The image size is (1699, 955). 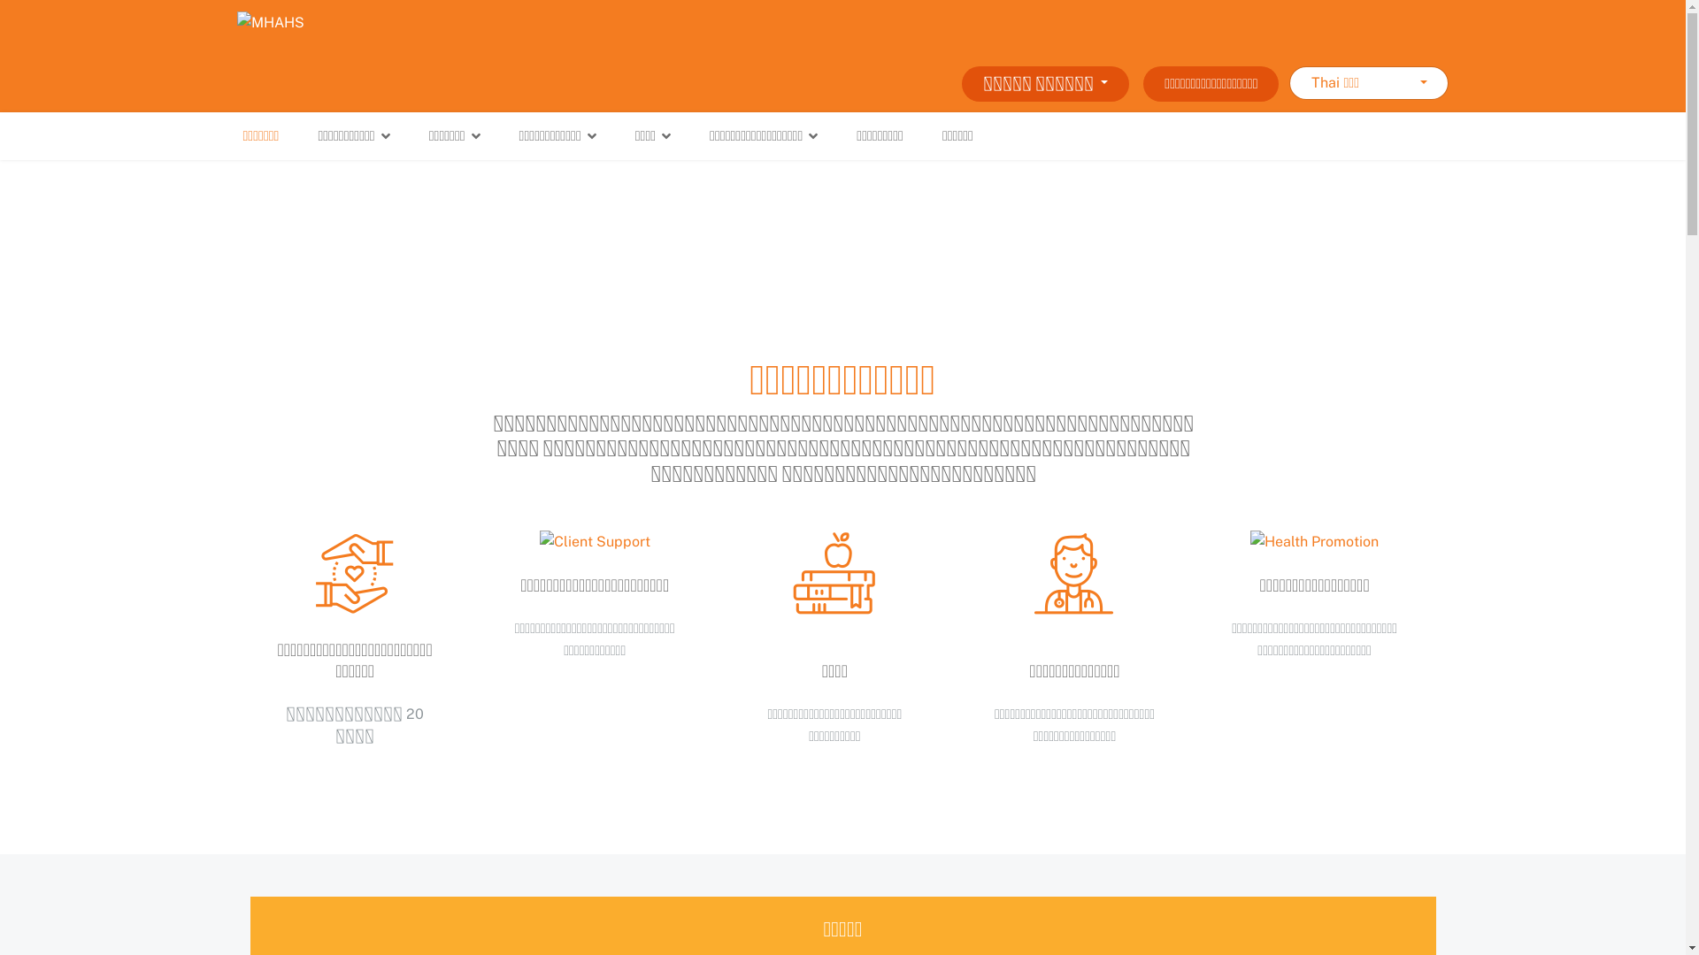 I want to click on Client Support, so click(x=595, y=542).